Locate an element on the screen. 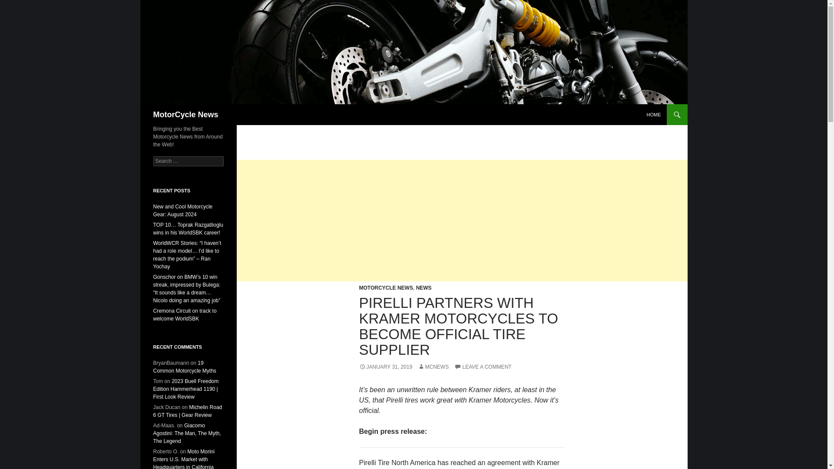 The height and width of the screenshot is (469, 834). MCNEWS is located at coordinates (433, 367).